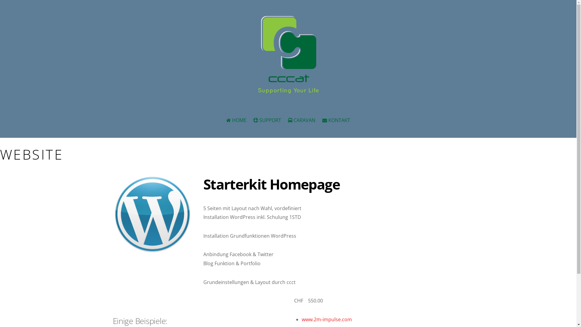 Image resolution: width=581 pixels, height=327 pixels. Describe the element at coordinates (288, 89) in the screenshot. I see `CCCAT` at that location.